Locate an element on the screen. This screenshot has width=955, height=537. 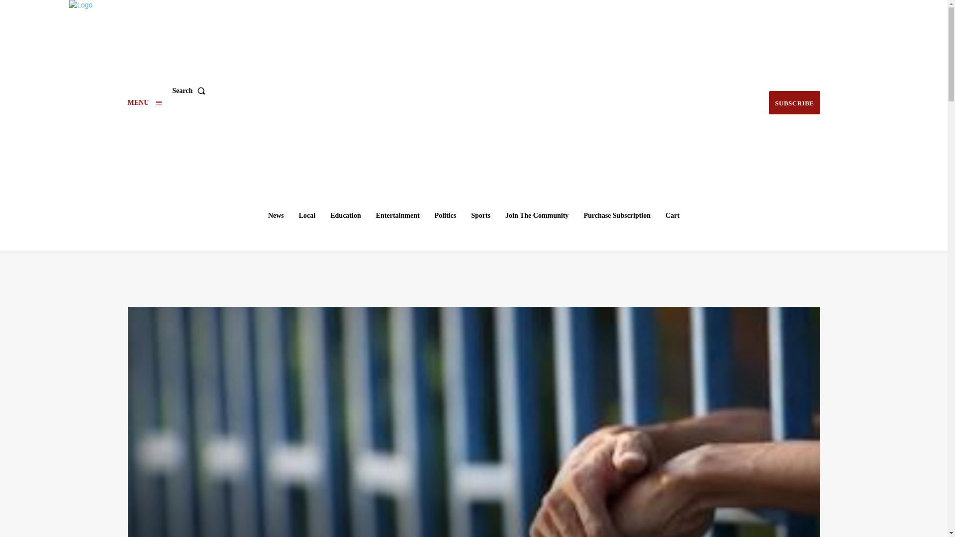
Menu is located at coordinates (144, 102).